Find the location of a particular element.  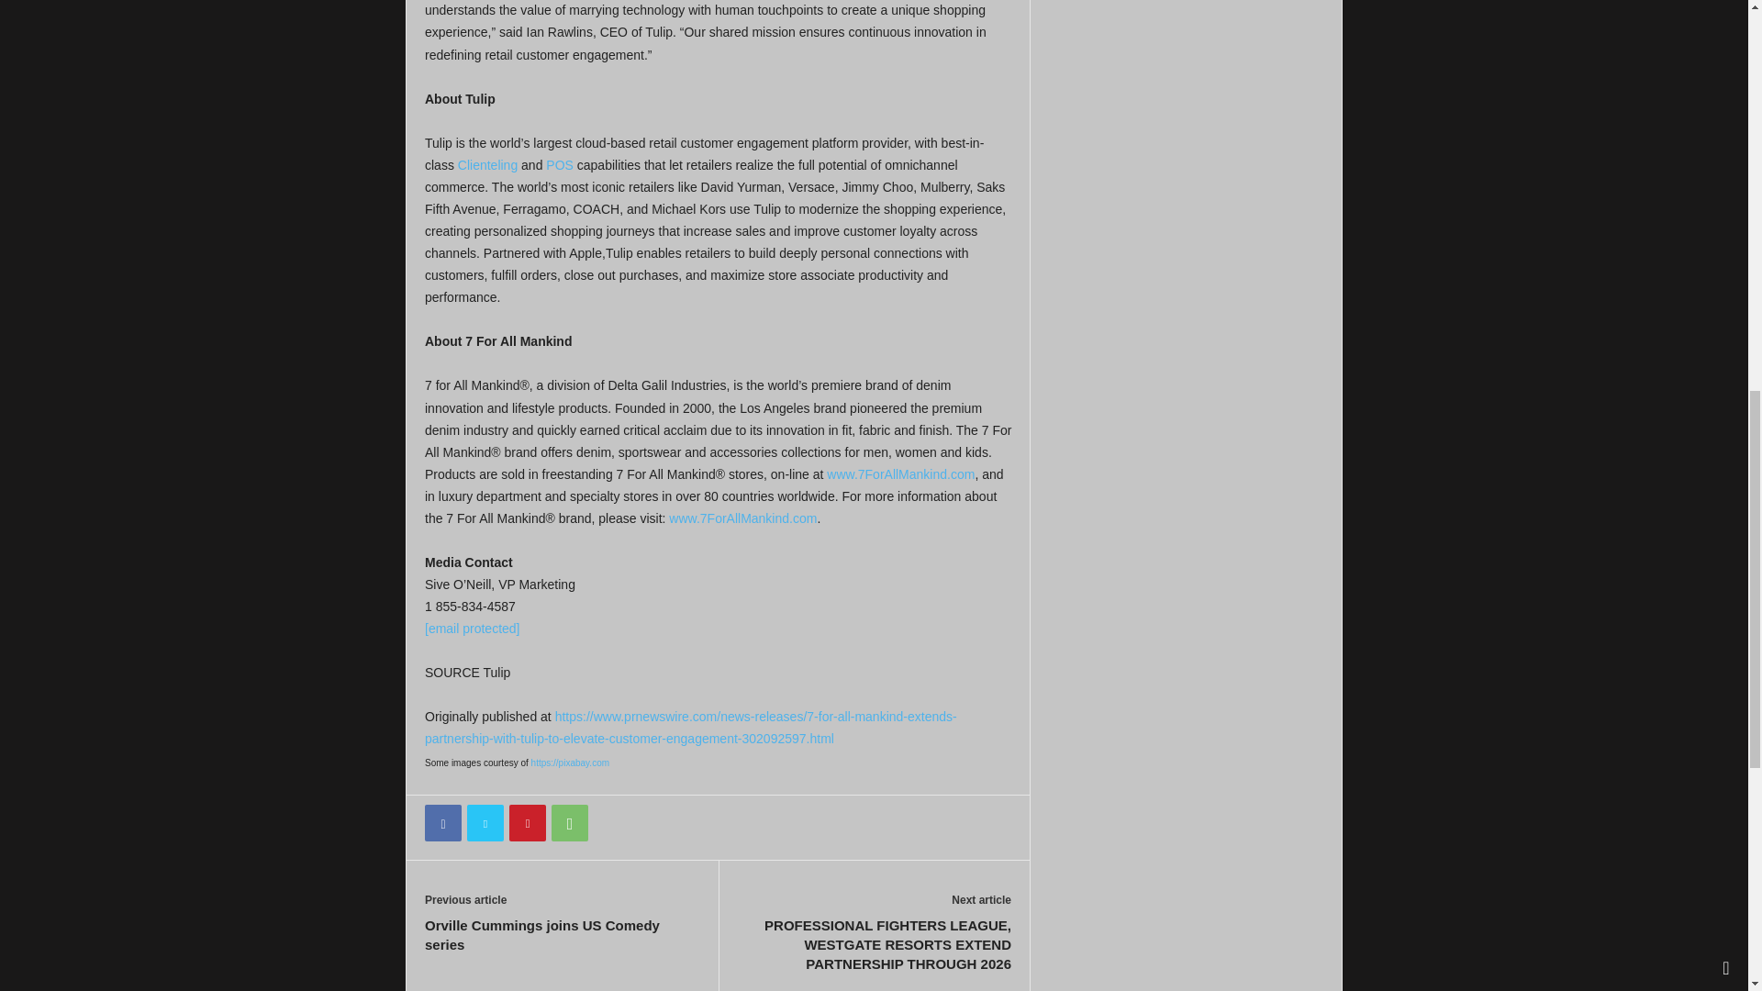

Pinterest is located at coordinates (527, 822).